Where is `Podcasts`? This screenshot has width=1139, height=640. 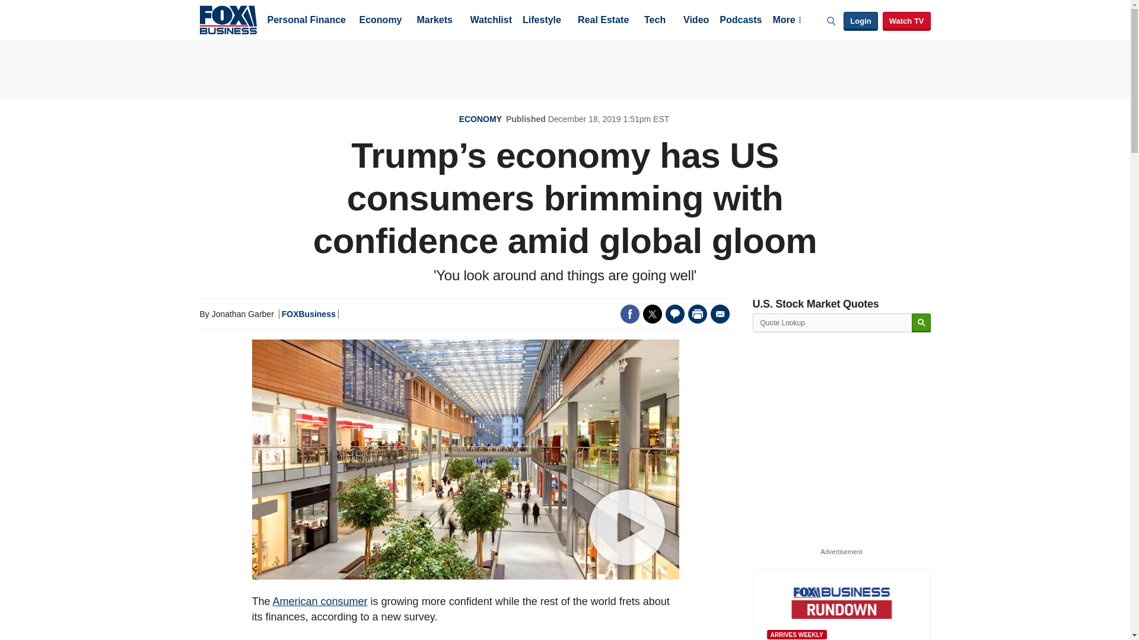 Podcasts is located at coordinates (740, 21).